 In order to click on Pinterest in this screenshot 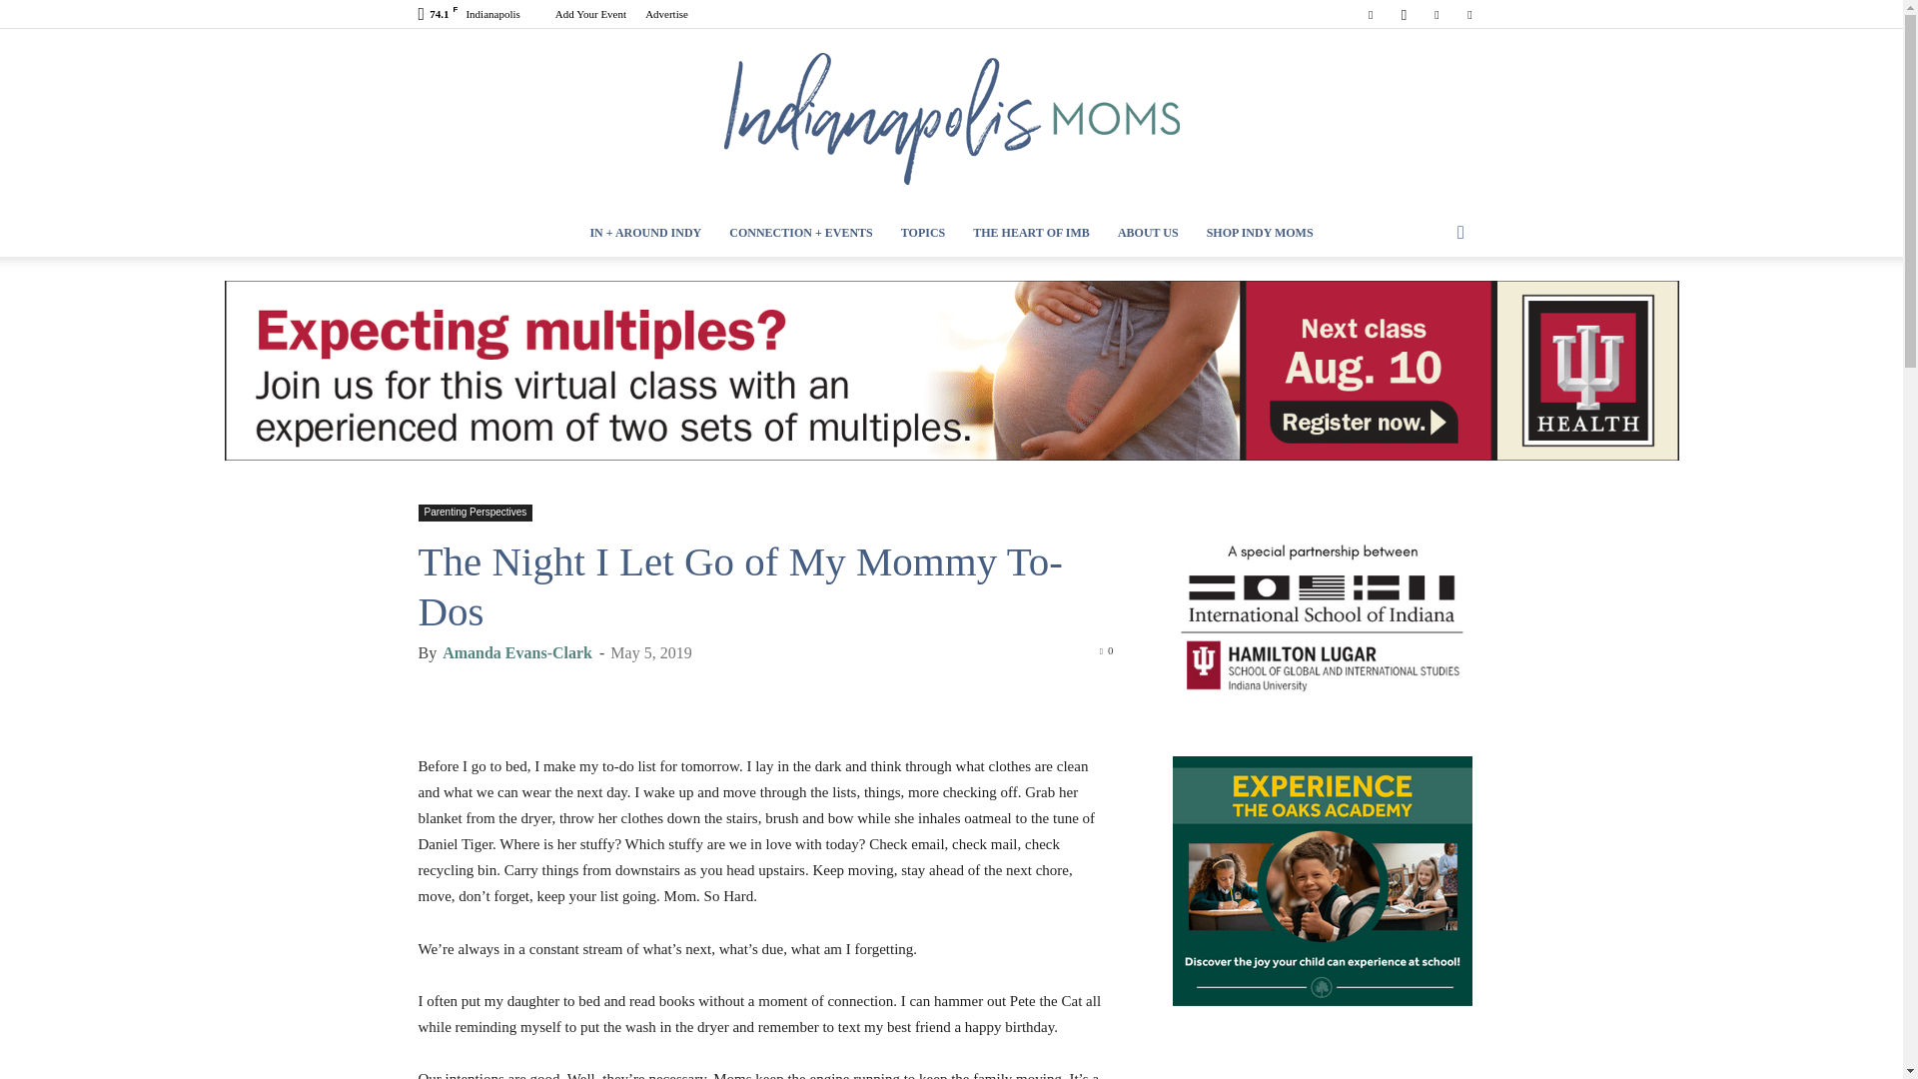, I will do `click(1437, 14)`.